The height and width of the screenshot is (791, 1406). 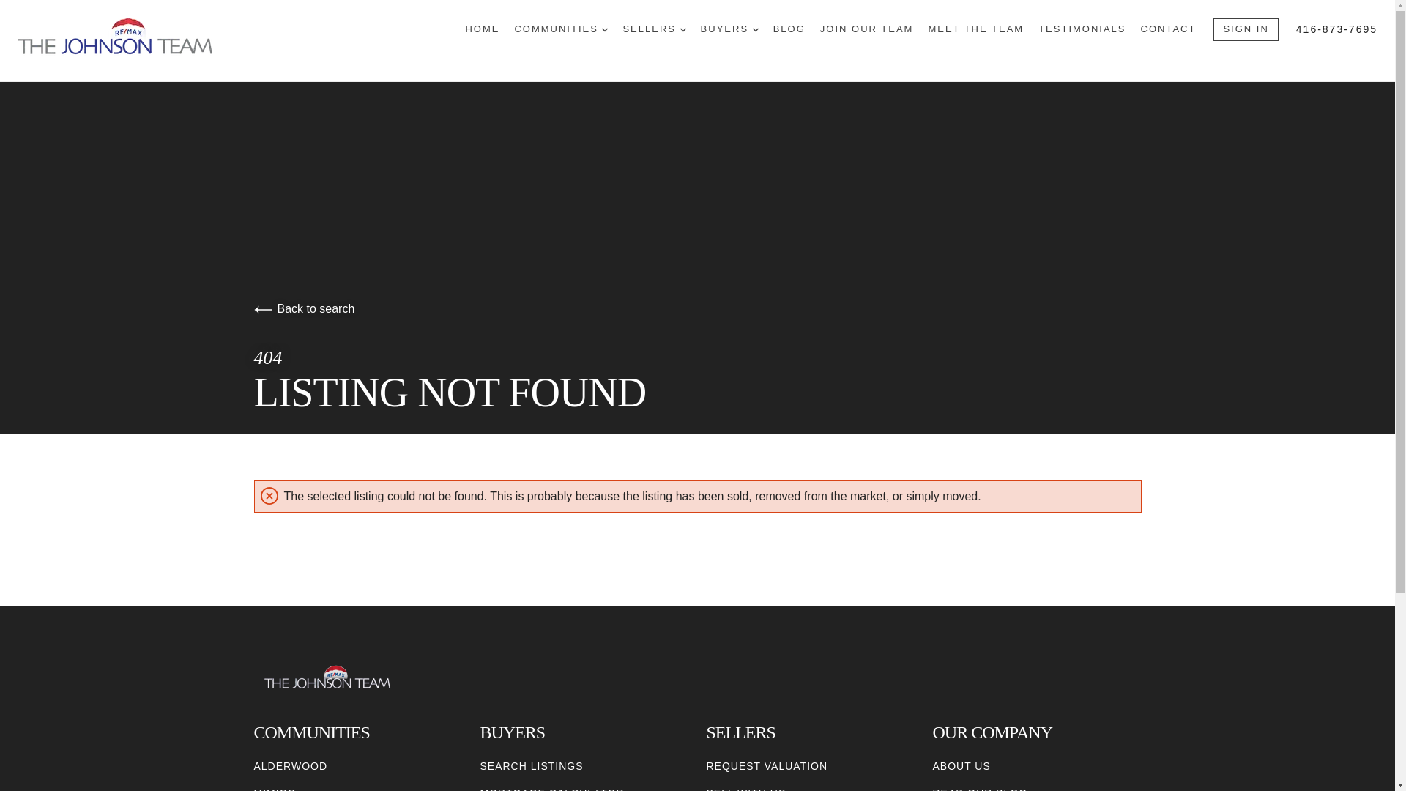 I want to click on JOIN OUR TEAM, so click(x=867, y=29).